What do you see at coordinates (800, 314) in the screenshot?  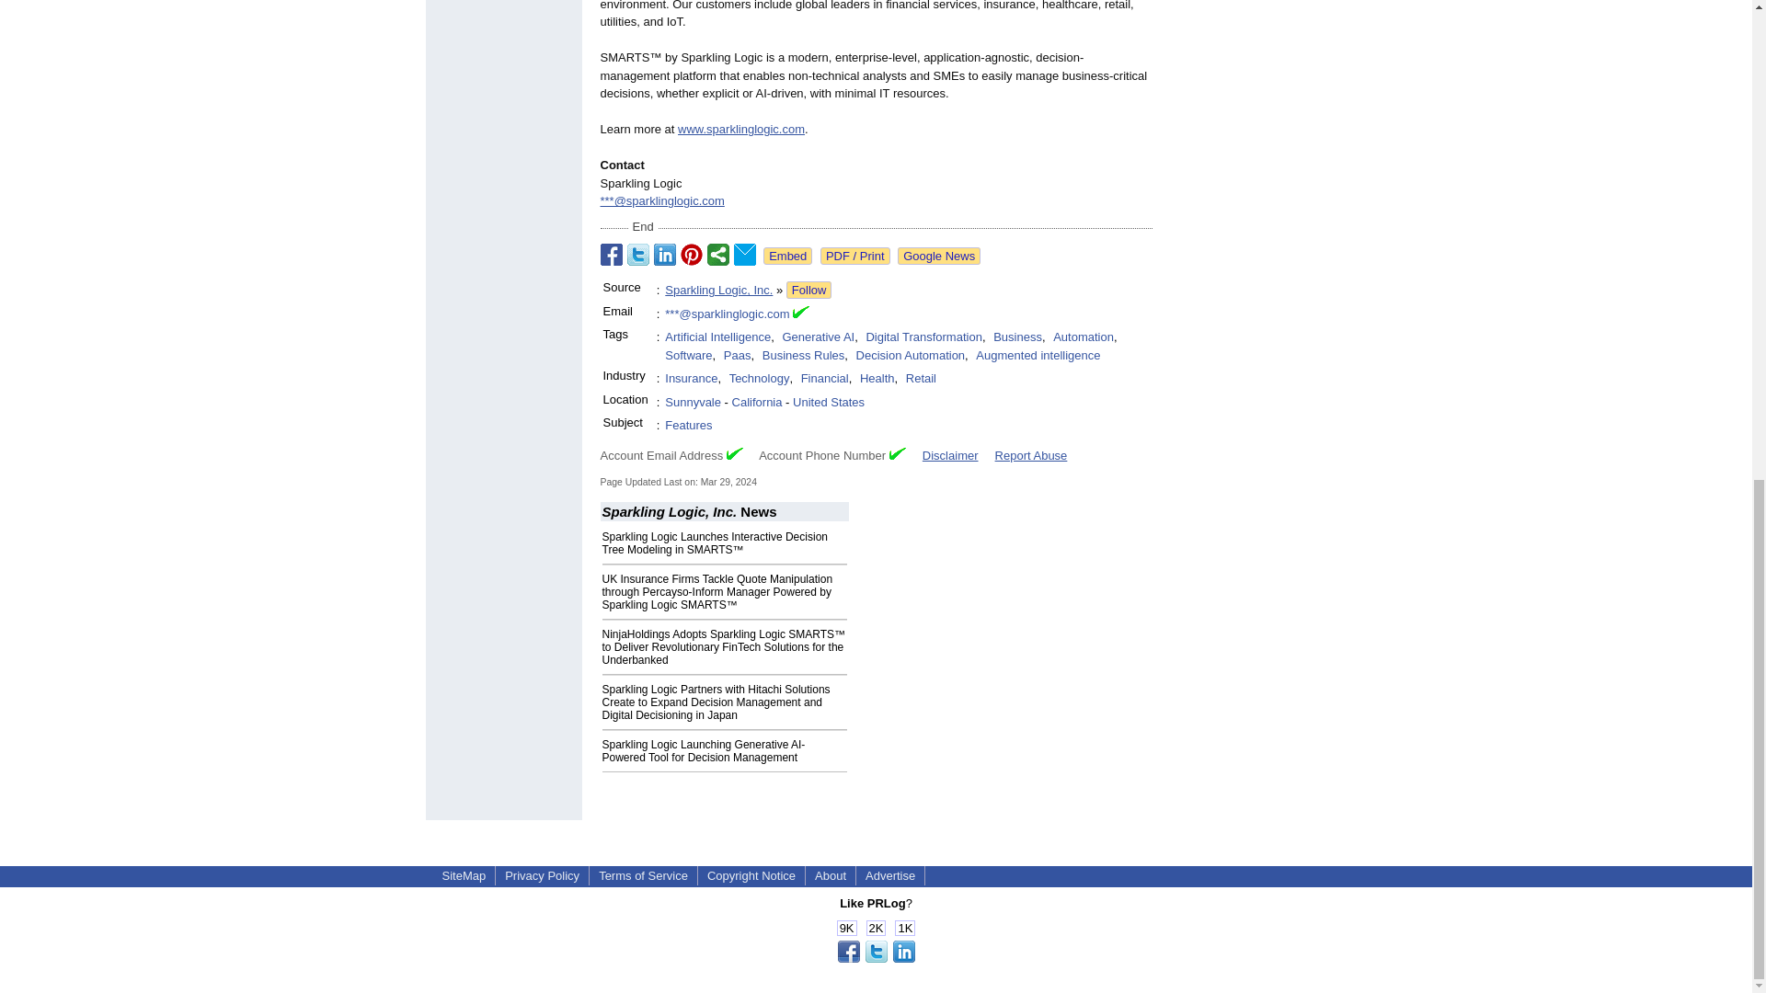 I see `Email Verified` at bounding box center [800, 314].